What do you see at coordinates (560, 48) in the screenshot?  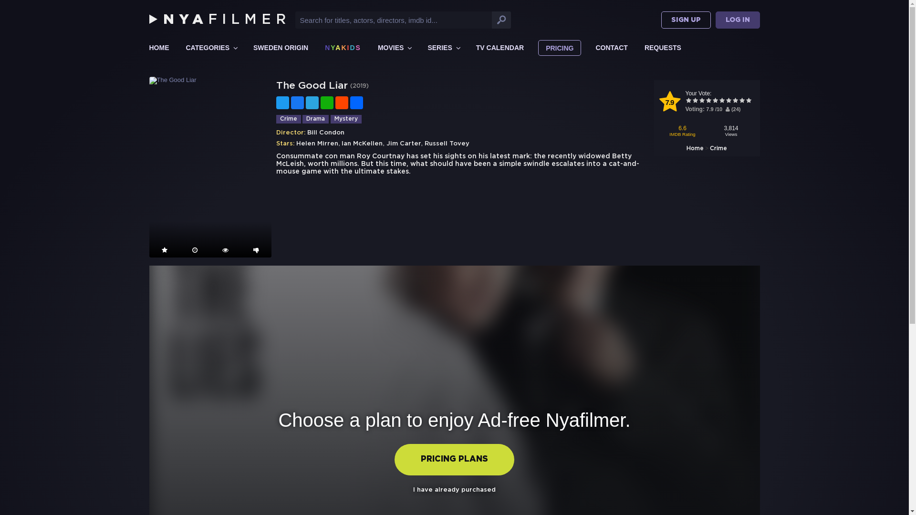 I see `PRICING` at bounding box center [560, 48].